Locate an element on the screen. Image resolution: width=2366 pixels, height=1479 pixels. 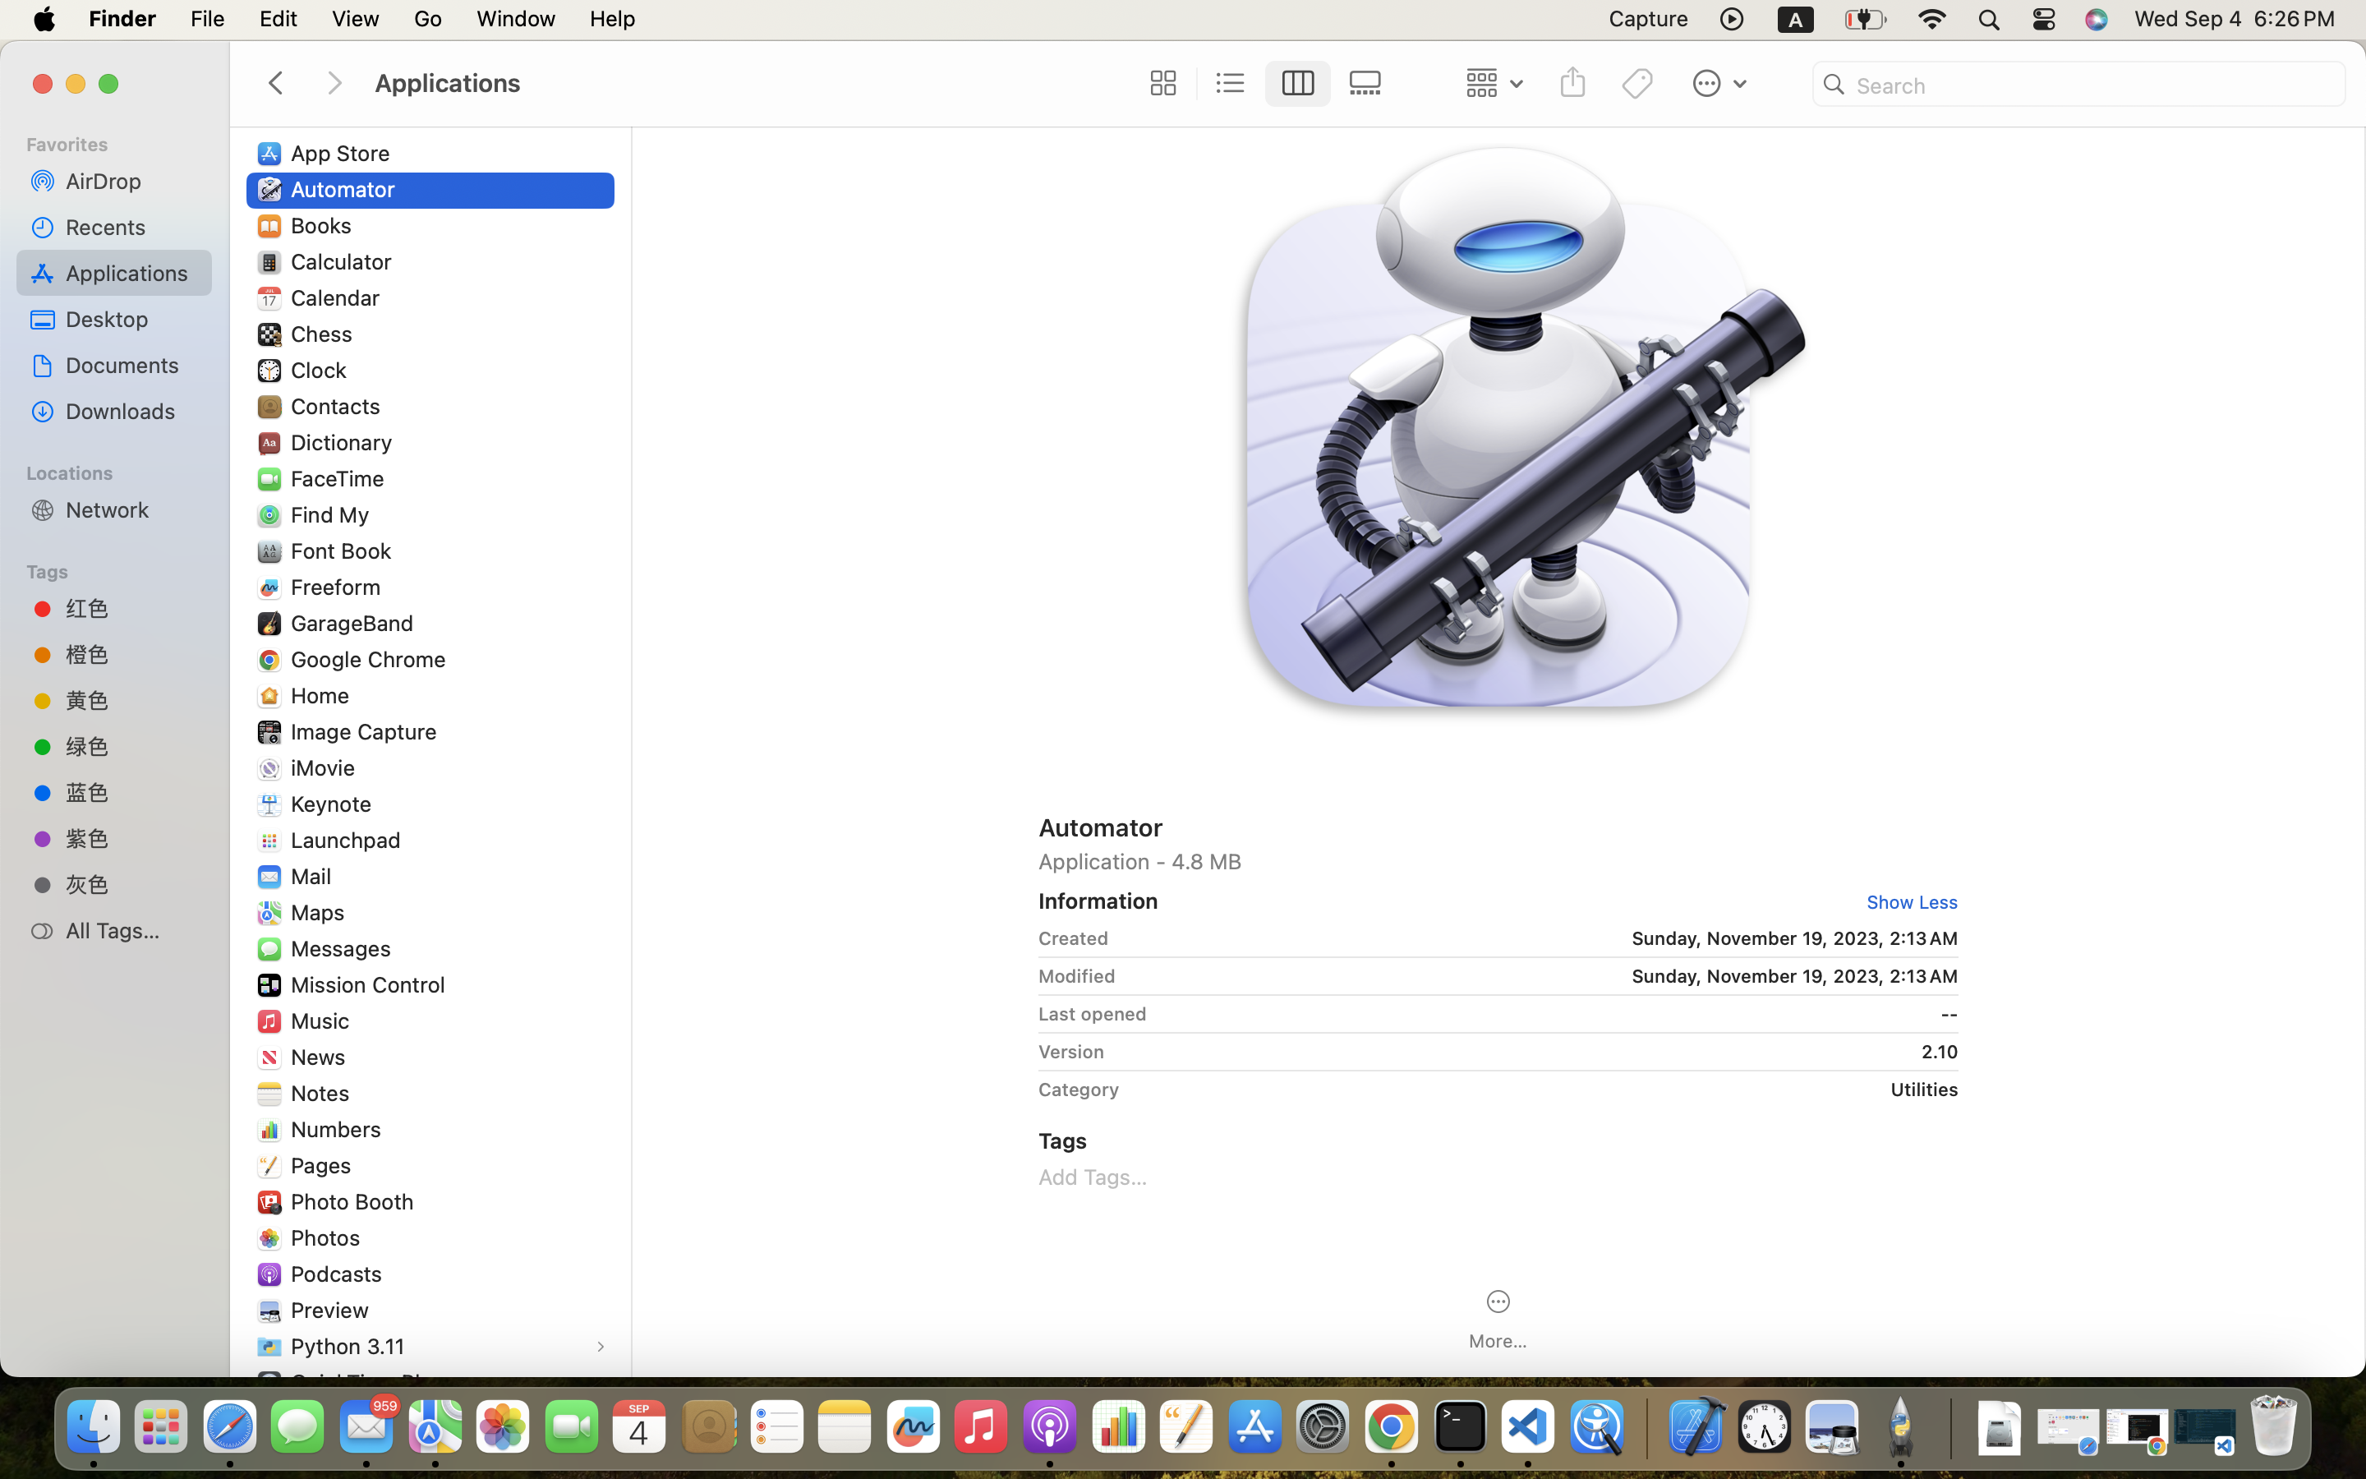
Sunday, November 19, 2023, 2:13 AM is located at coordinates (1540, 938).